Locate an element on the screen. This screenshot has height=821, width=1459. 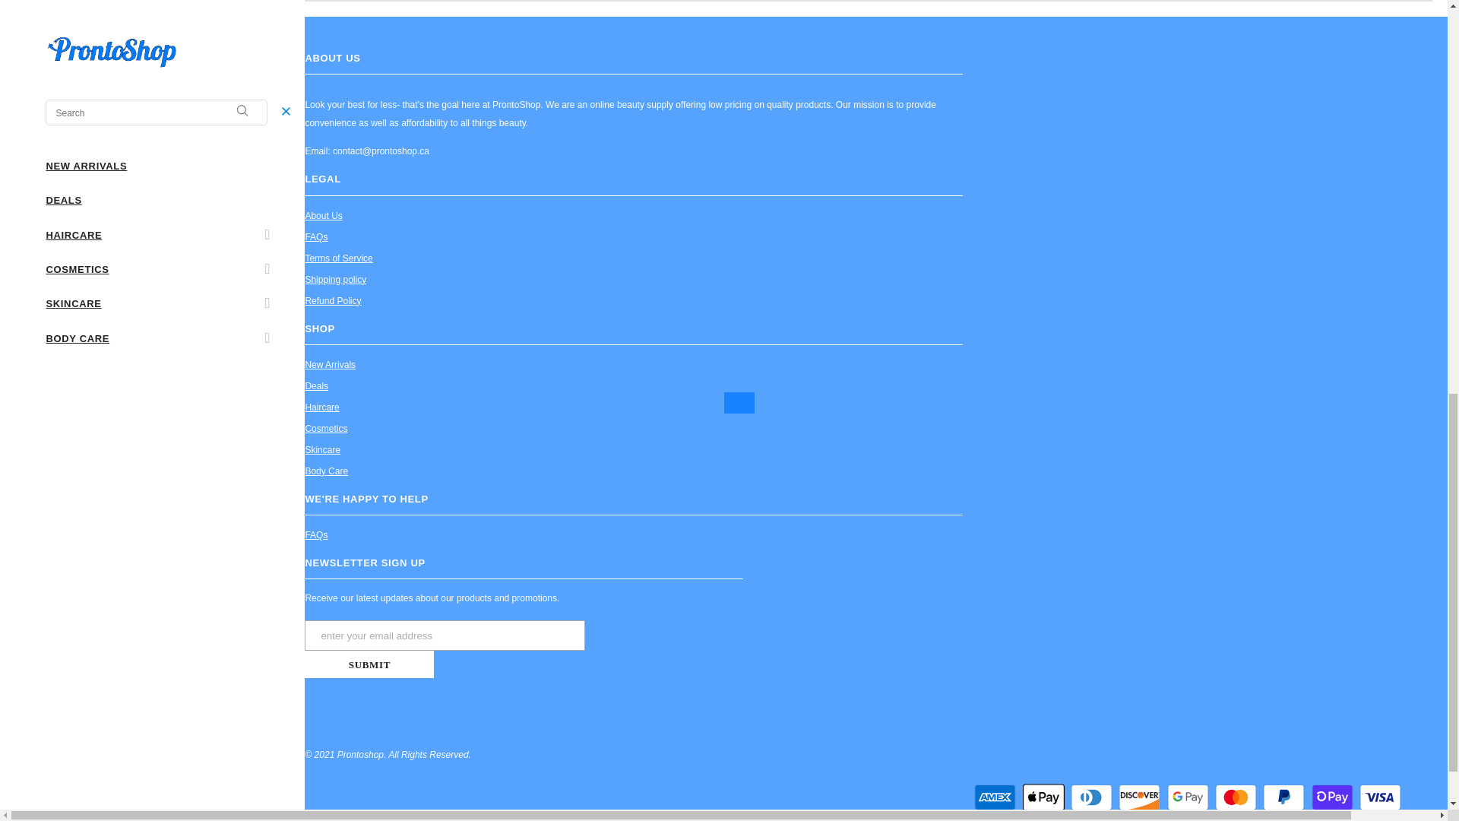
PayPal is located at coordinates (1283, 797).